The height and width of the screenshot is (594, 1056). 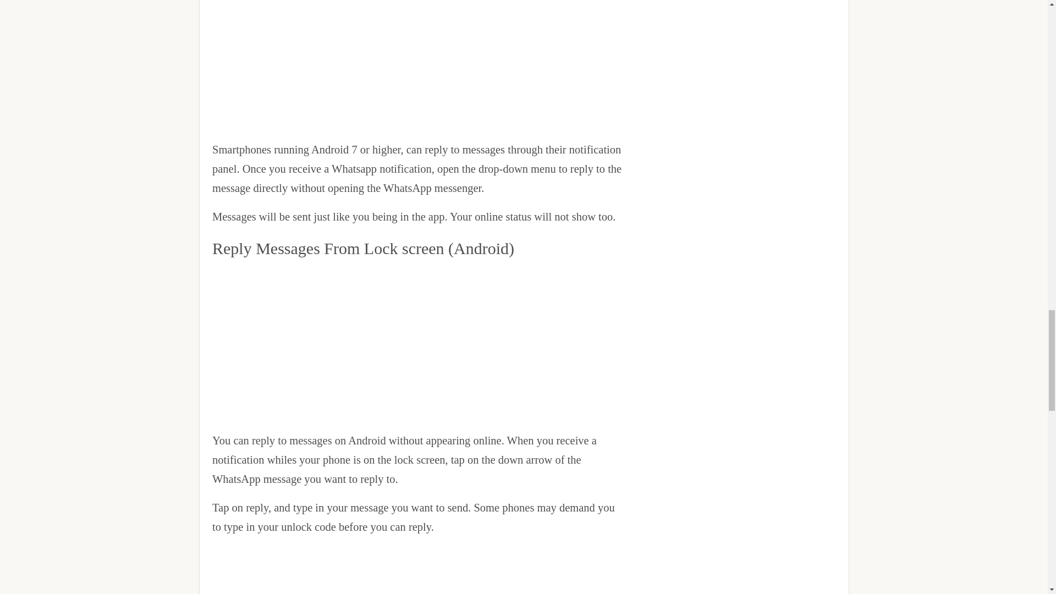 I want to click on Advertisement, so click(x=417, y=341).